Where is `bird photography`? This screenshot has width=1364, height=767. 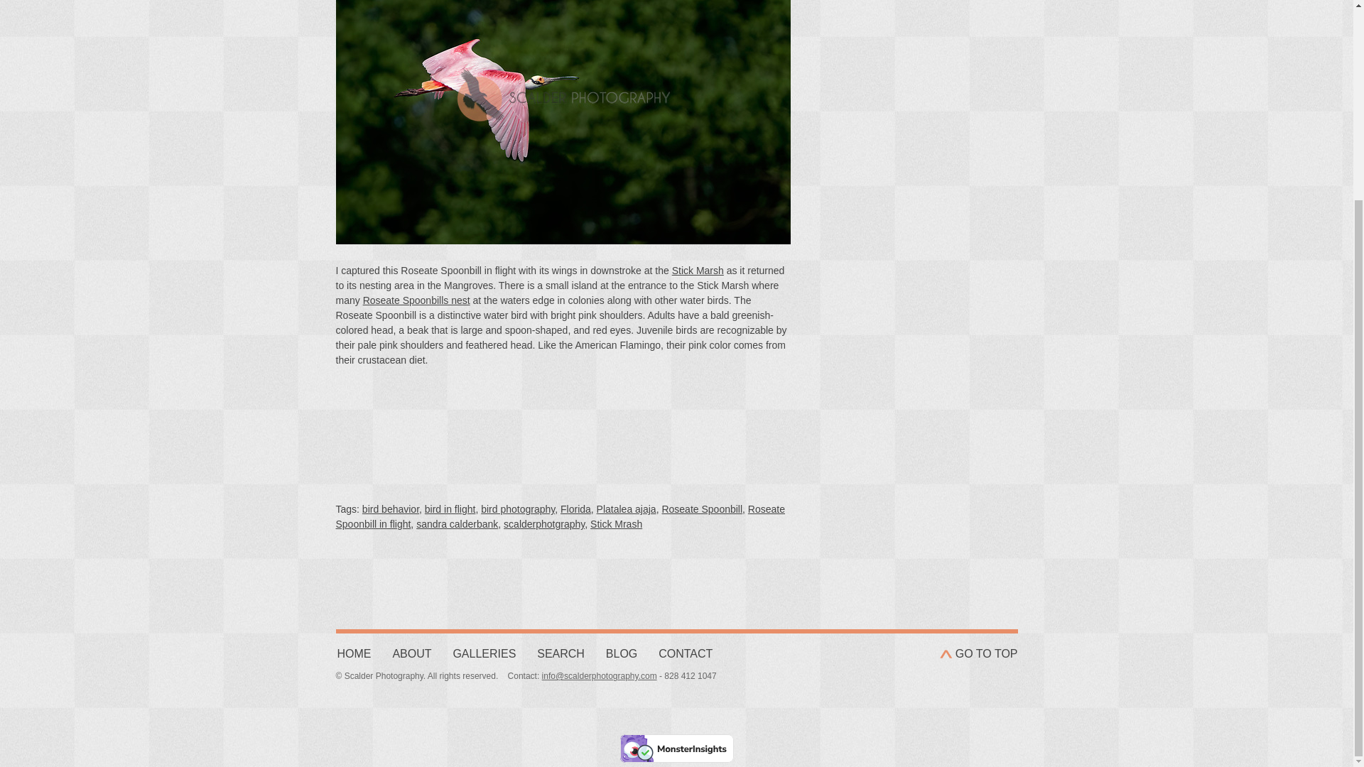
bird photography is located at coordinates (518, 508).